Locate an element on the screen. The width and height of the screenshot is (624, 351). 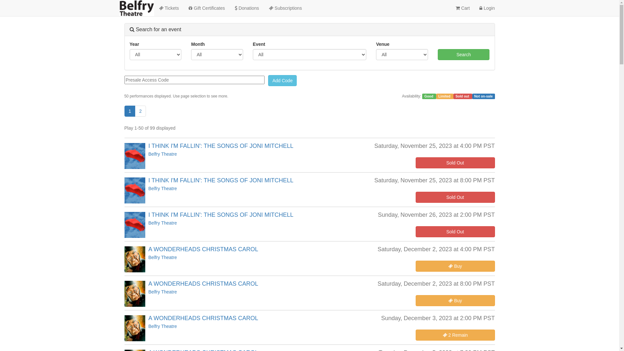
1 is located at coordinates (130, 111).